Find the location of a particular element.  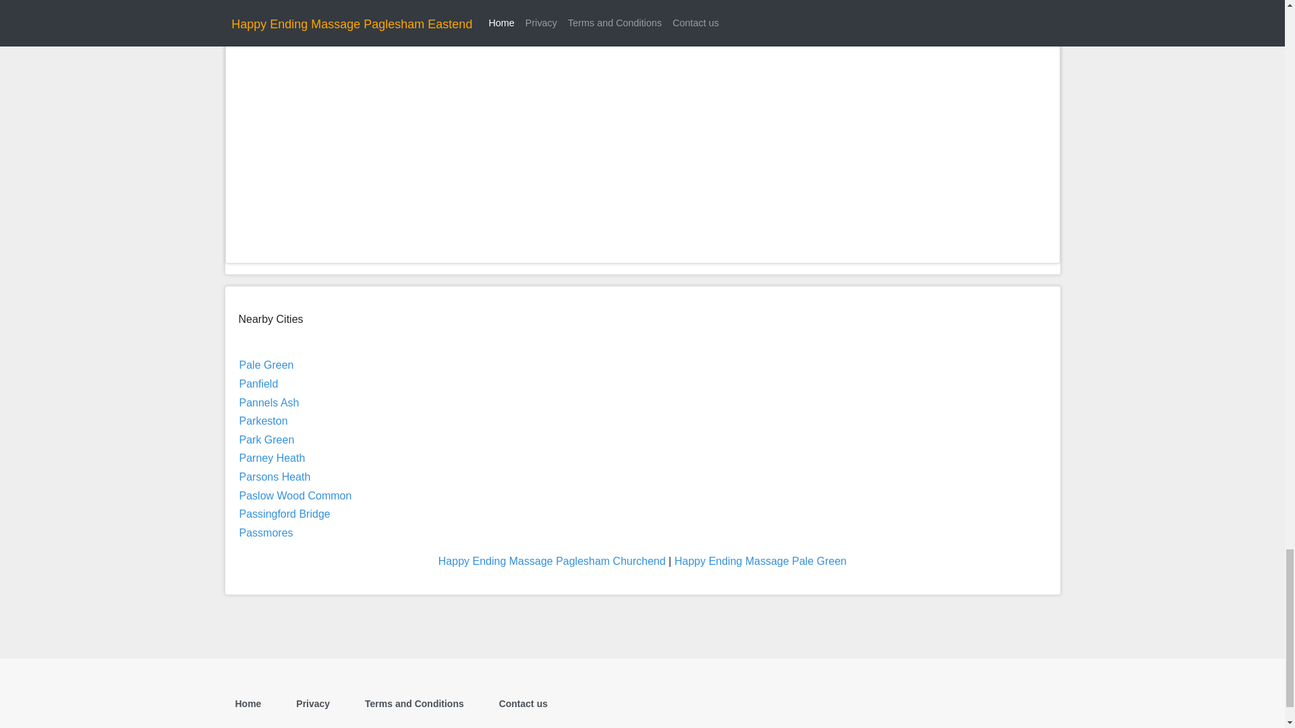

Happy Ending Massage Pale Green is located at coordinates (761, 561).